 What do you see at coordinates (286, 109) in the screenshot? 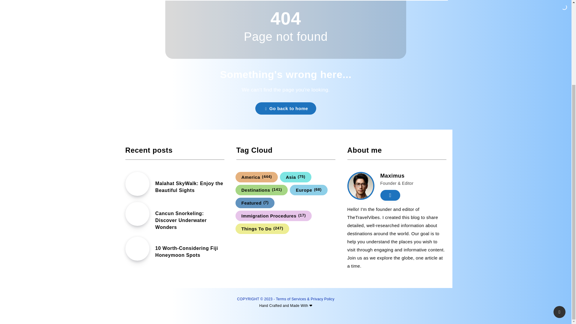
I see ` Go back to home` at bounding box center [286, 109].